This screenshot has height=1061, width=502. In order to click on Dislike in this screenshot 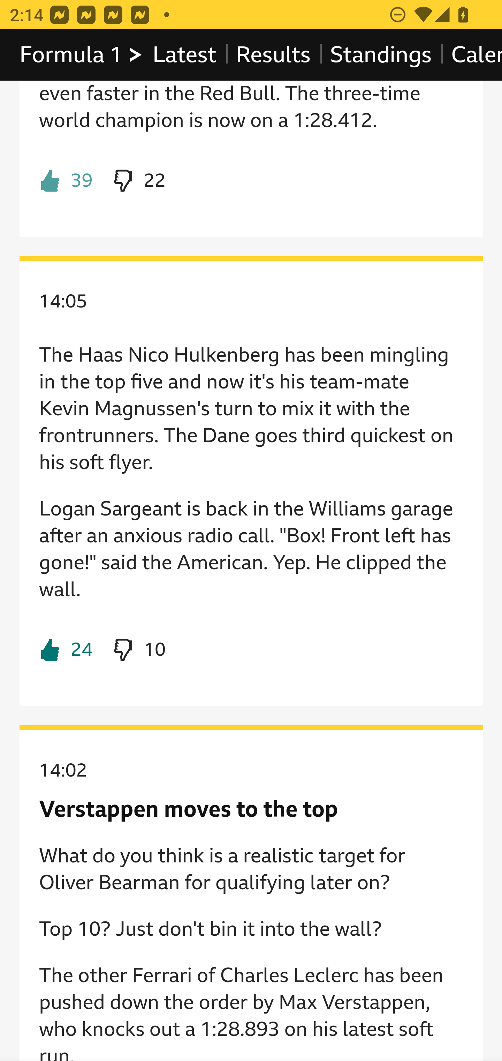, I will do `click(138, 181)`.